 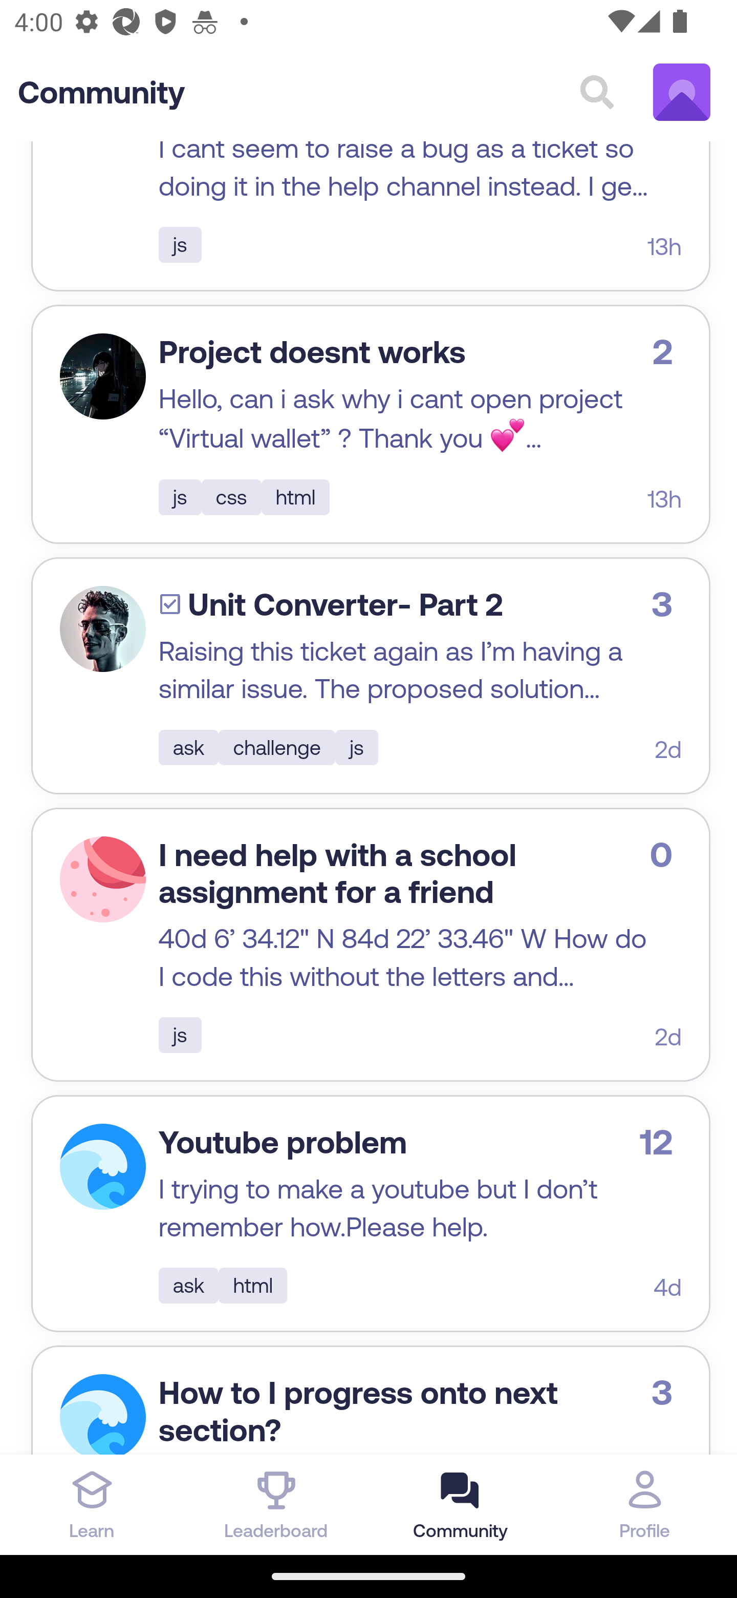 What do you see at coordinates (253, 1287) in the screenshot?
I see `html` at bounding box center [253, 1287].